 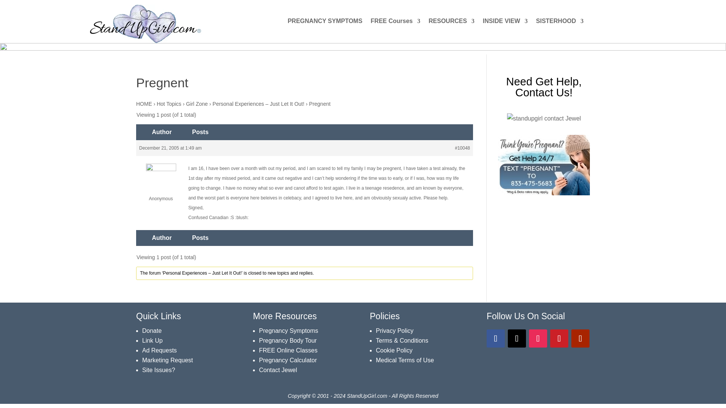 I want to click on PREGNANCY SYMPTOMS, so click(x=325, y=23).